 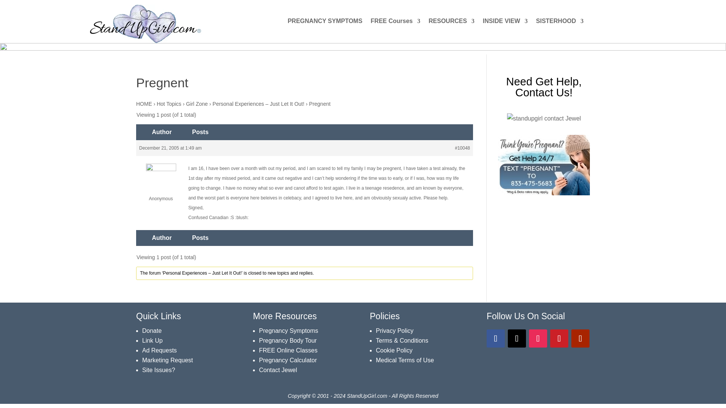 I want to click on PREGNANCY SYMPTOMS, so click(x=325, y=23).